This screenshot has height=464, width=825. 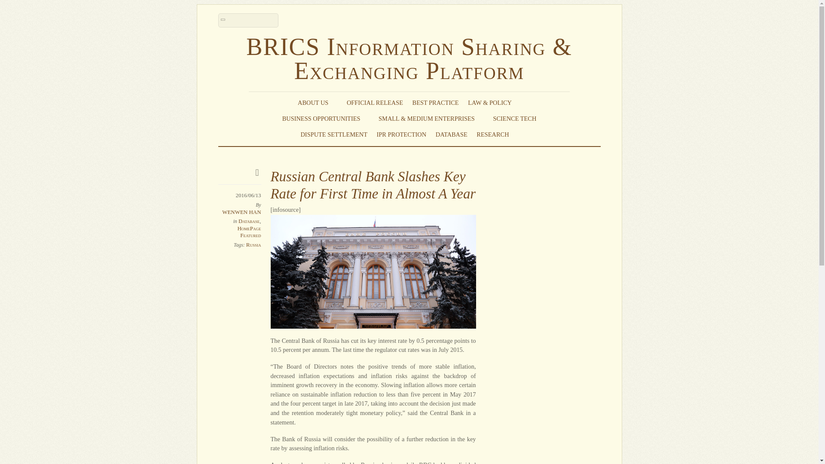 I want to click on IPR PROTECTION, so click(x=401, y=134).